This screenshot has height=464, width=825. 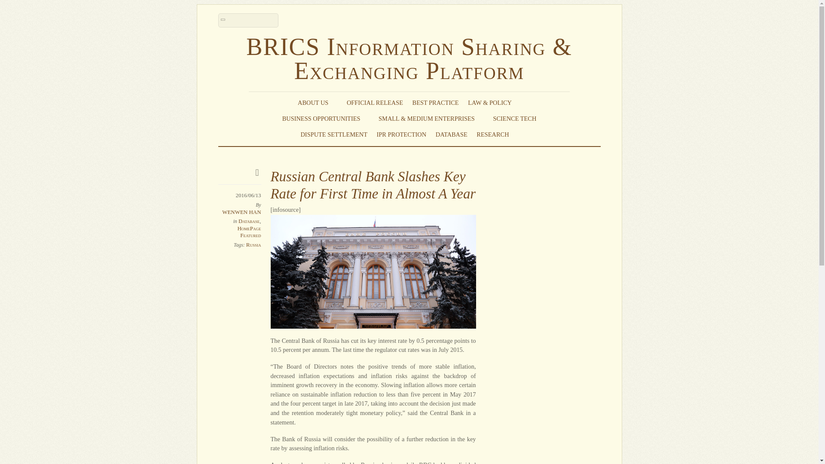 I want to click on IPR PROTECTION, so click(x=401, y=134).